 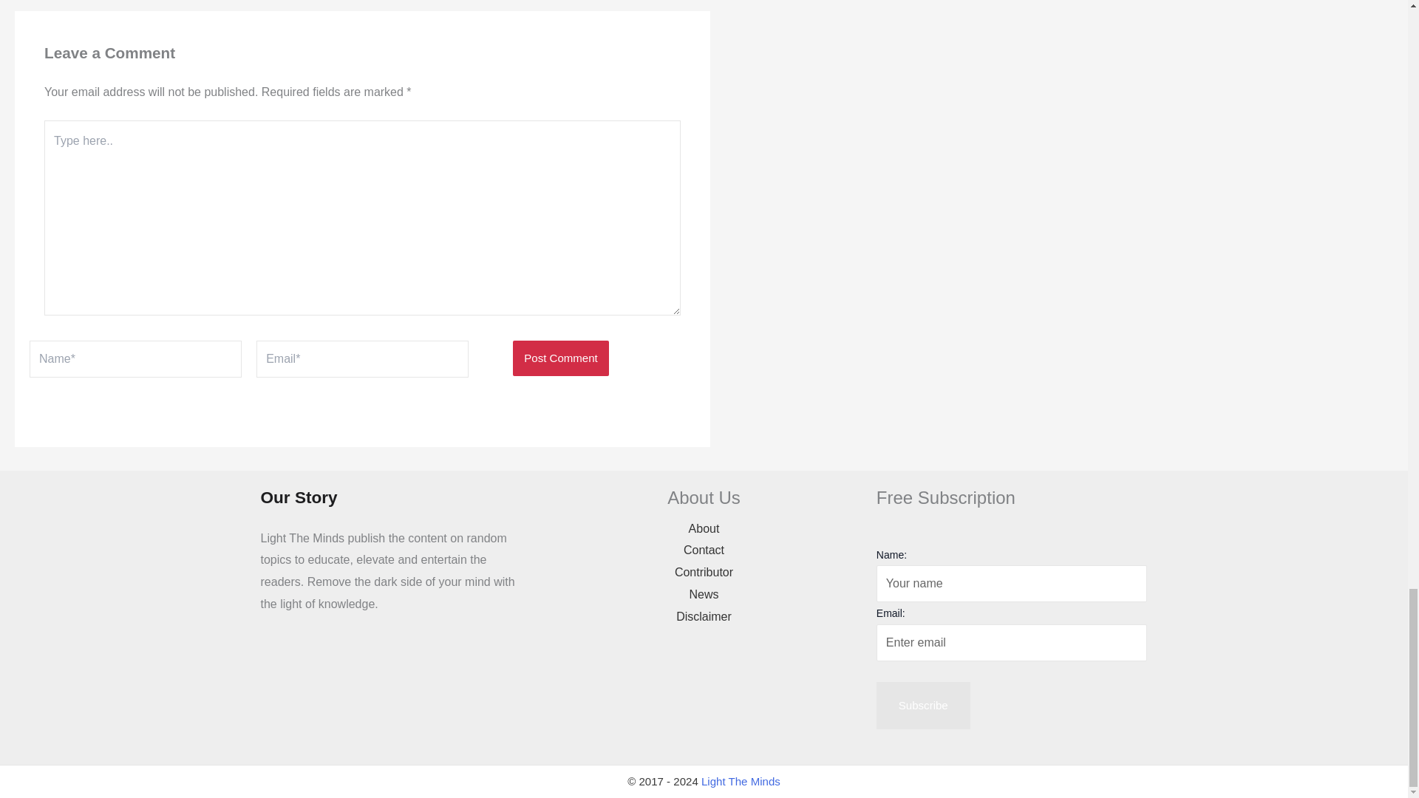 What do you see at coordinates (560, 358) in the screenshot?
I see `Post Comment` at bounding box center [560, 358].